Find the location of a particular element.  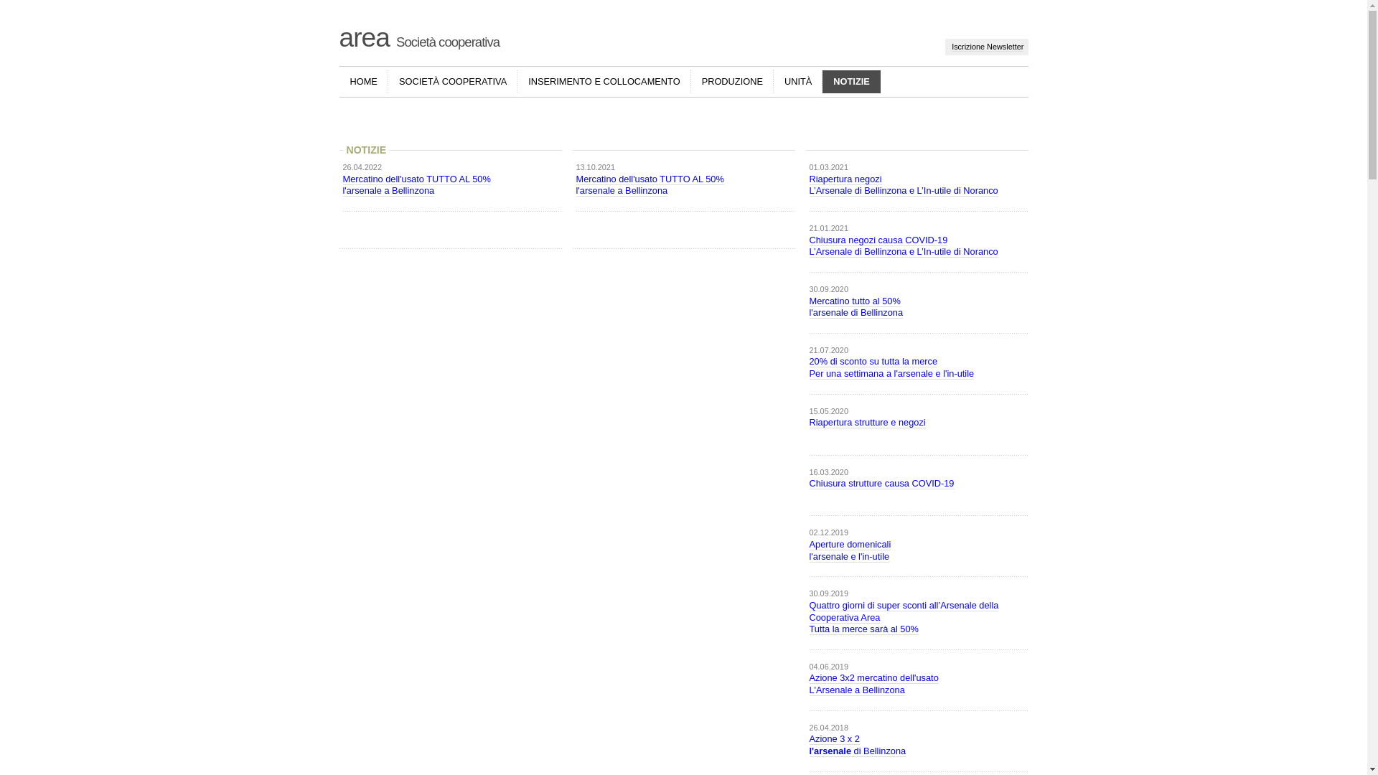

Aperture domenicali
l'arsenale e l'in-utile is located at coordinates (850, 551).